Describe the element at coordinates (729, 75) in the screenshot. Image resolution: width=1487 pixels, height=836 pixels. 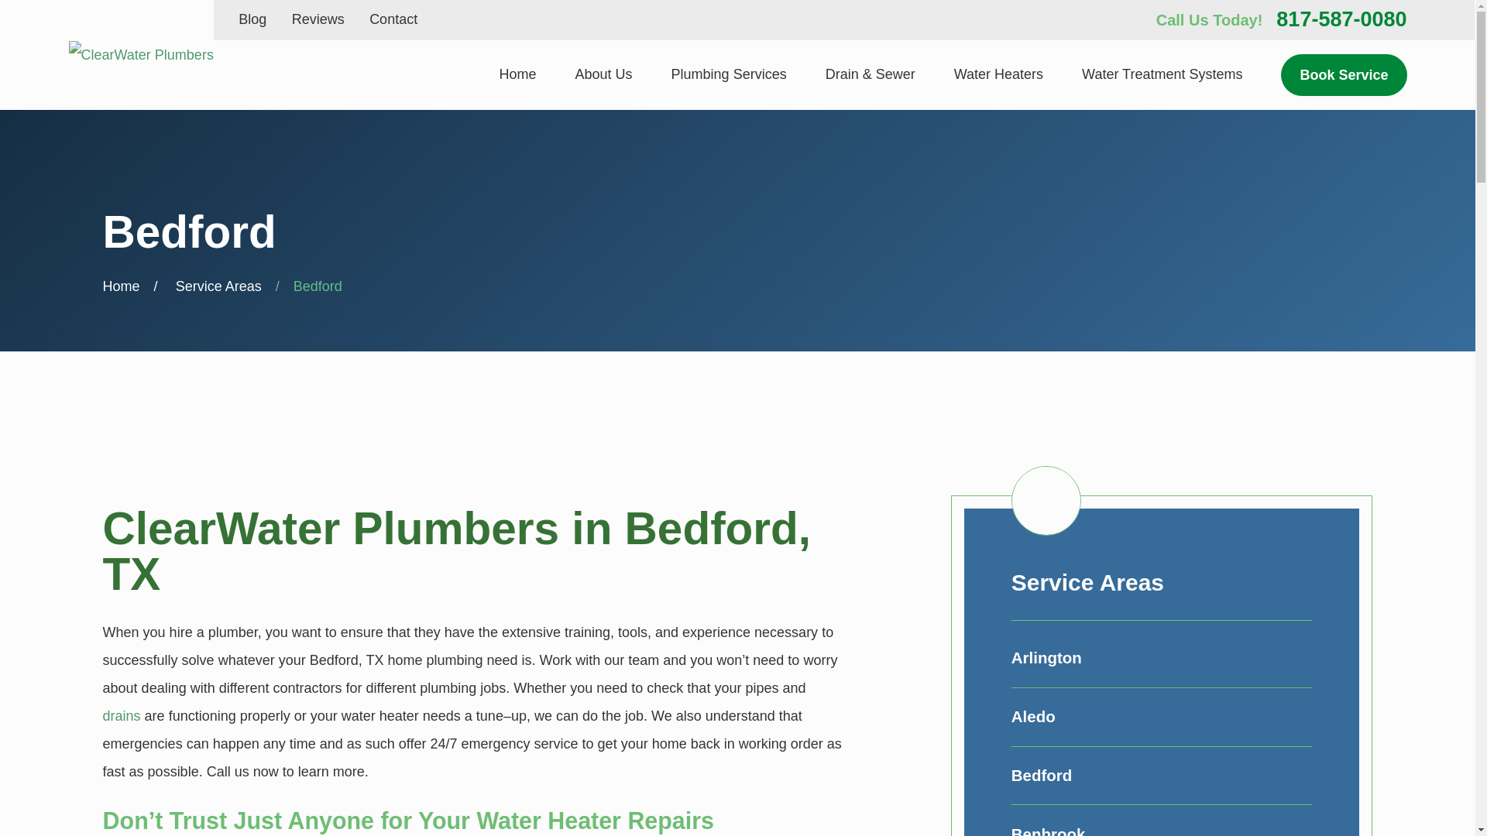
I see `Plumbing Services` at that location.